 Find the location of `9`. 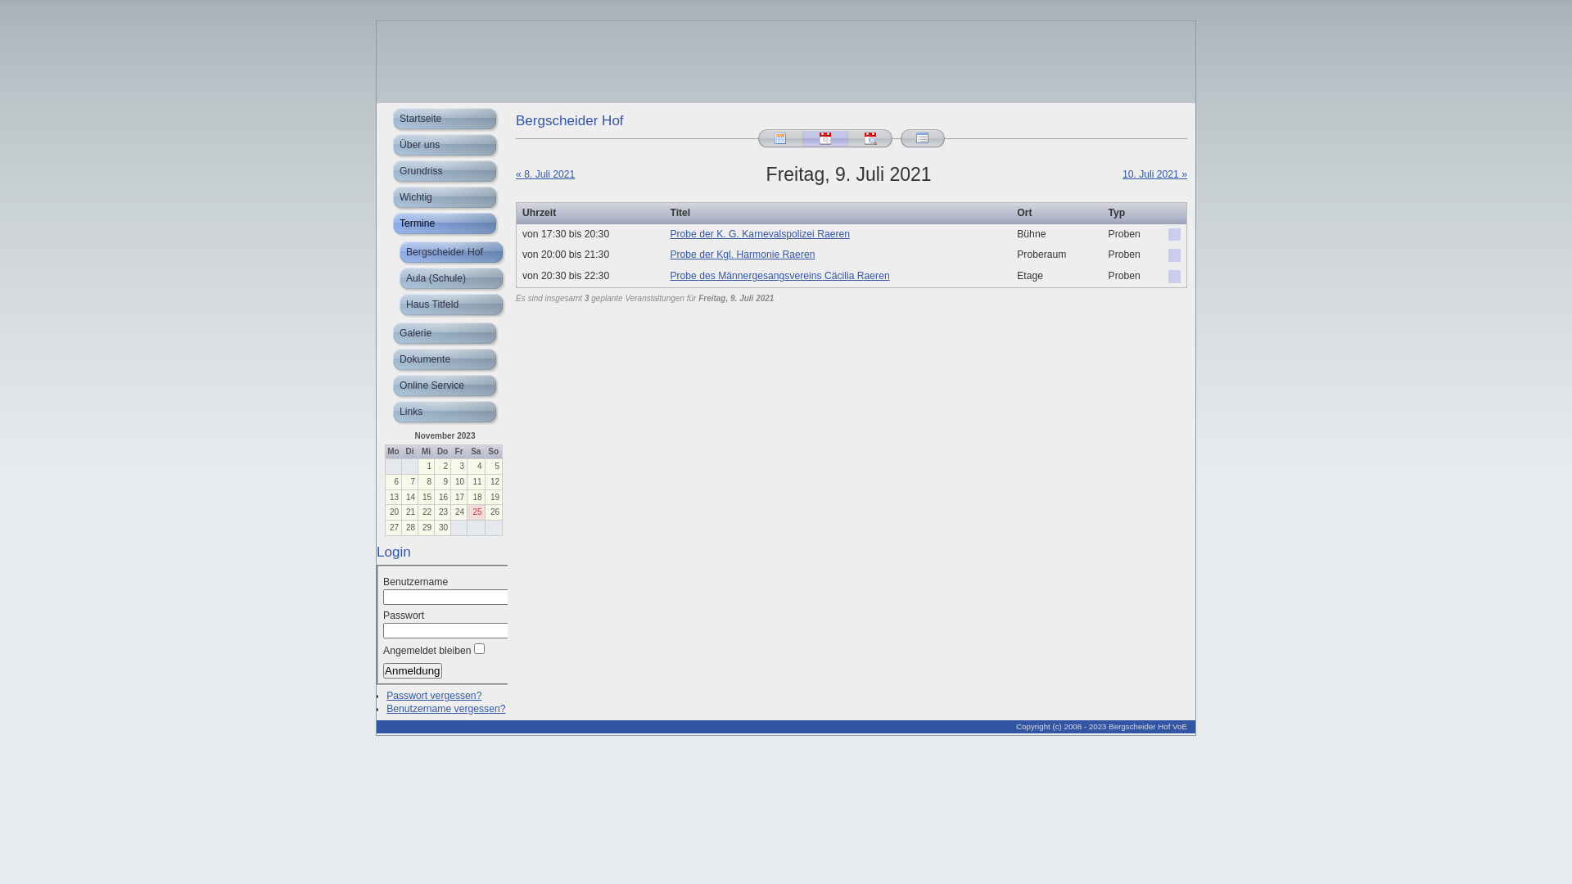

9 is located at coordinates (442, 482).